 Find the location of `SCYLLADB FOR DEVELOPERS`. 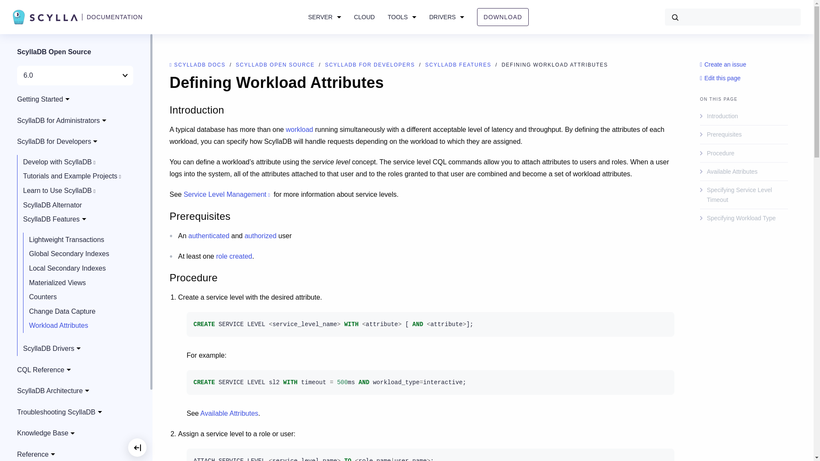

SCYLLADB FOR DEVELOPERS is located at coordinates (371, 64).